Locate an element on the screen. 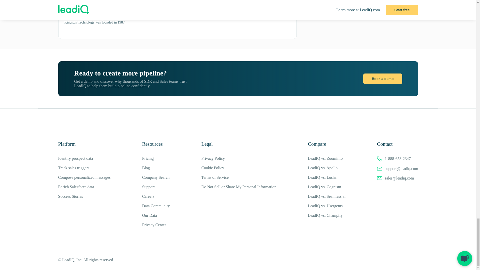 The image size is (480, 270). Find more Kingston Technology email formats is located at coordinates (195, 0).